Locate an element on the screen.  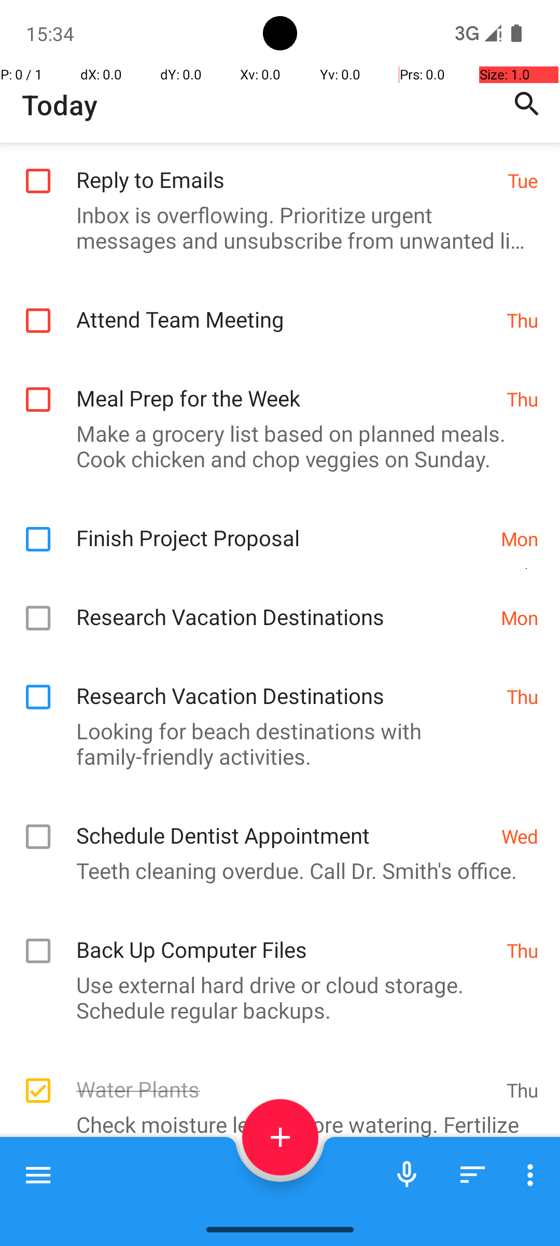
Meal Prep for the Week is located at coordinates (286, 387).